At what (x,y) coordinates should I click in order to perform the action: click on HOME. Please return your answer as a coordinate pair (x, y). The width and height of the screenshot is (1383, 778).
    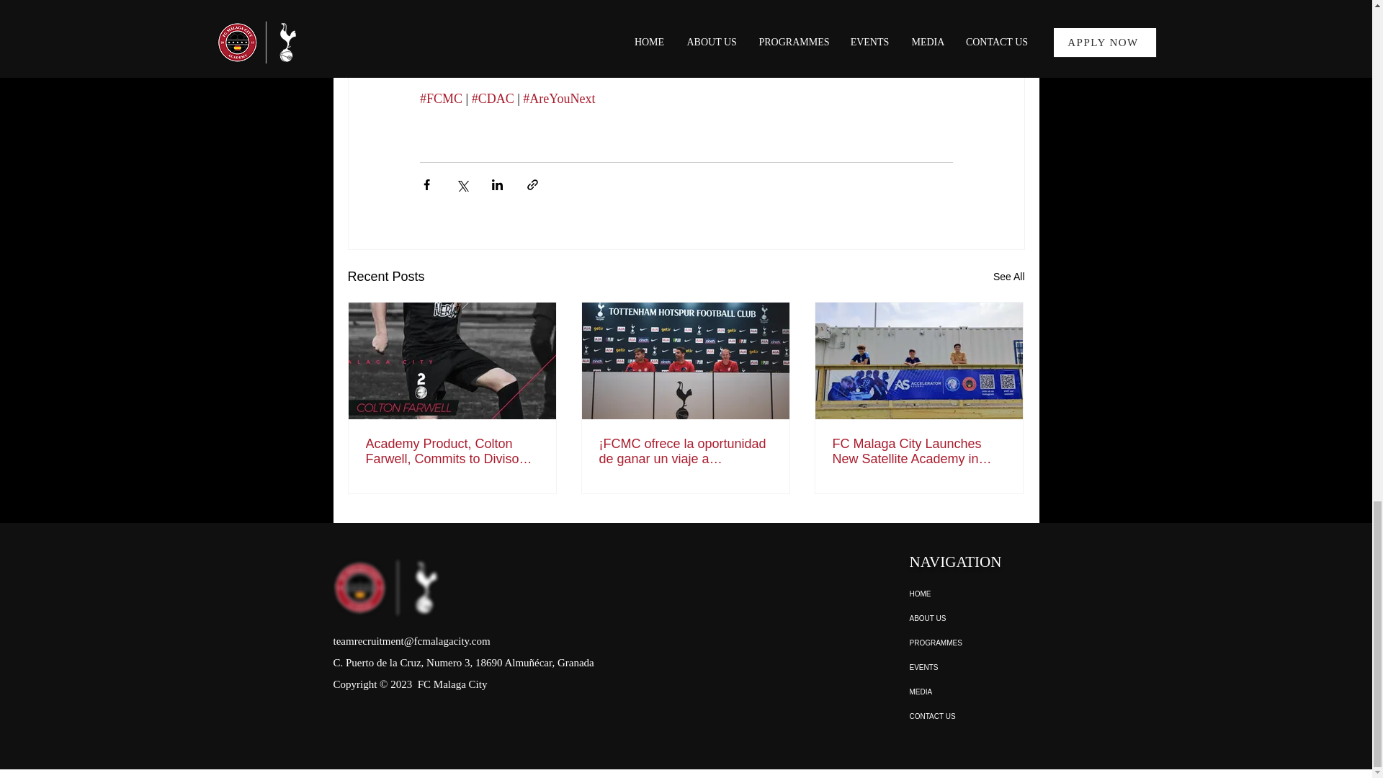
    Looking at the image, I should click on (959, 594).